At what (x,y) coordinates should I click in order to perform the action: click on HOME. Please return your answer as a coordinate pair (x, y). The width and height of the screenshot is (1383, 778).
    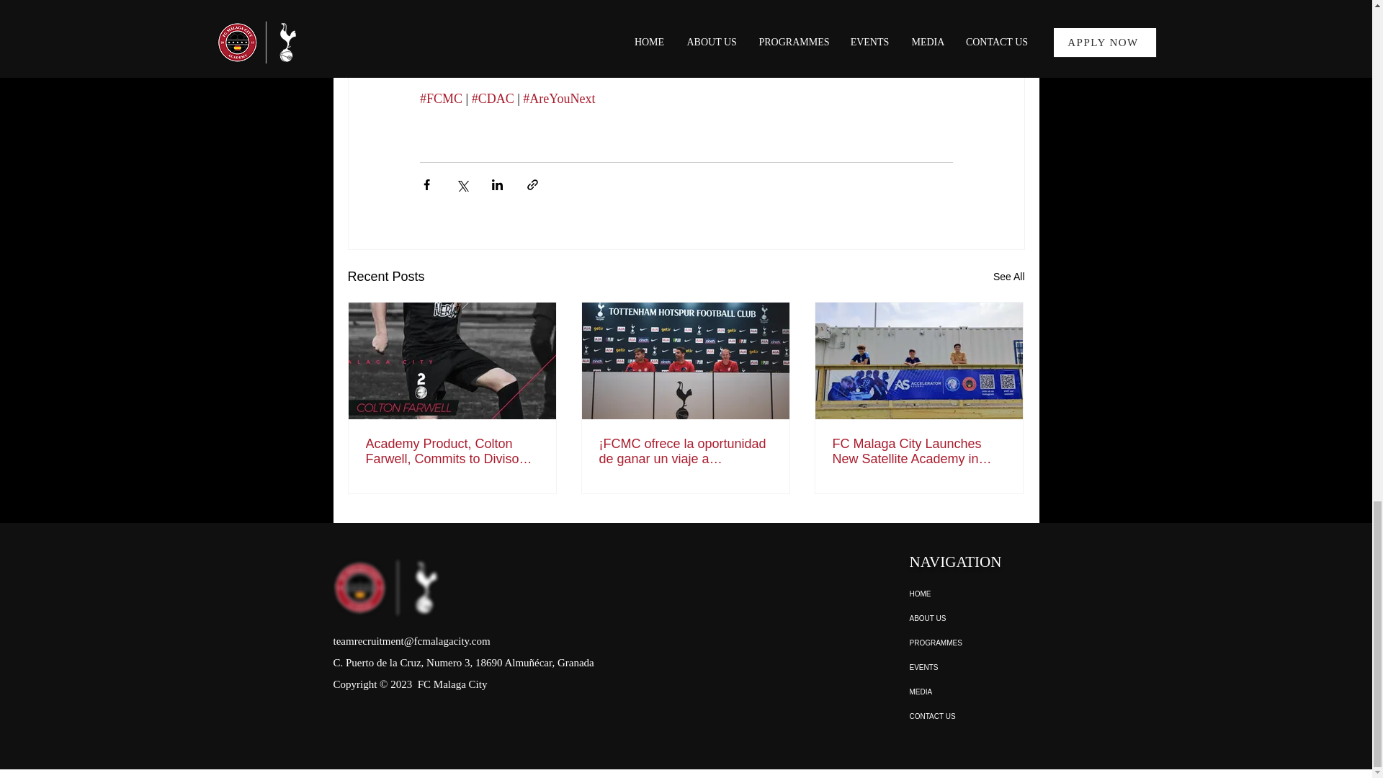
    Looking at the image, I should click on (959, 594).